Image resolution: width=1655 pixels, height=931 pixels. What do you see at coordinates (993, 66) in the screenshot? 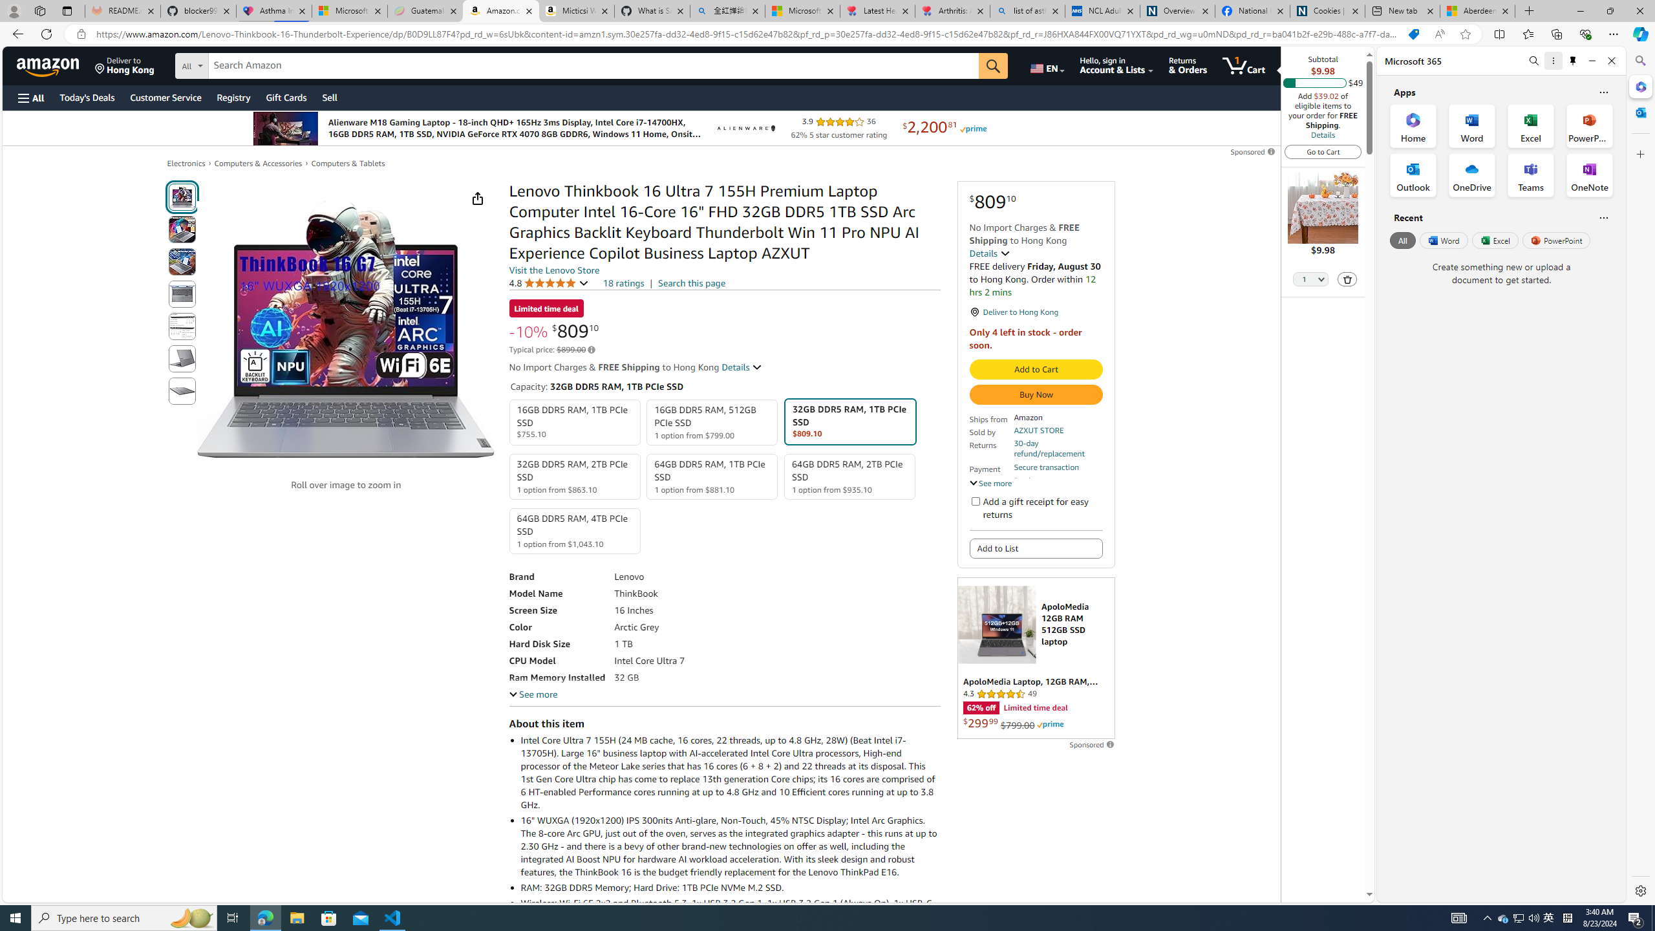
I see `Go` at bounding box center [993, 66].